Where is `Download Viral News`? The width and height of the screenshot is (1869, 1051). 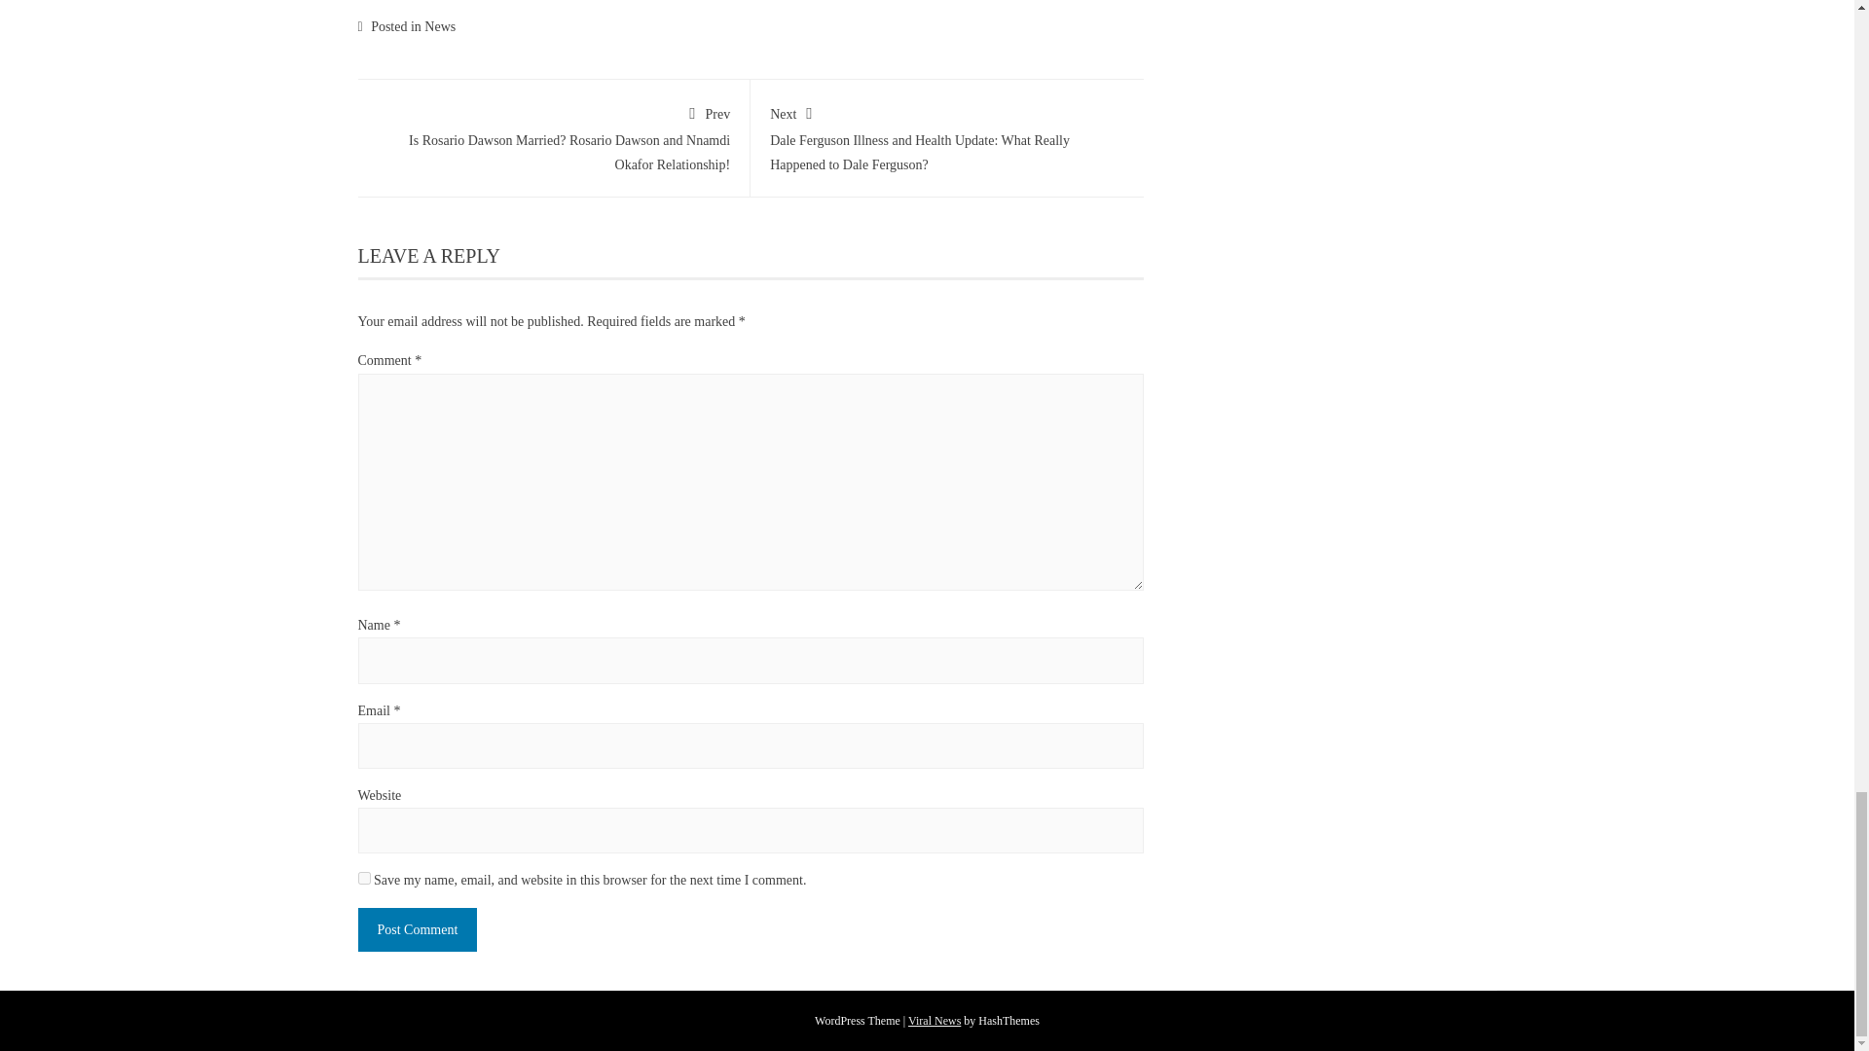
Download Viral News is located at coordinates (934, 1021).